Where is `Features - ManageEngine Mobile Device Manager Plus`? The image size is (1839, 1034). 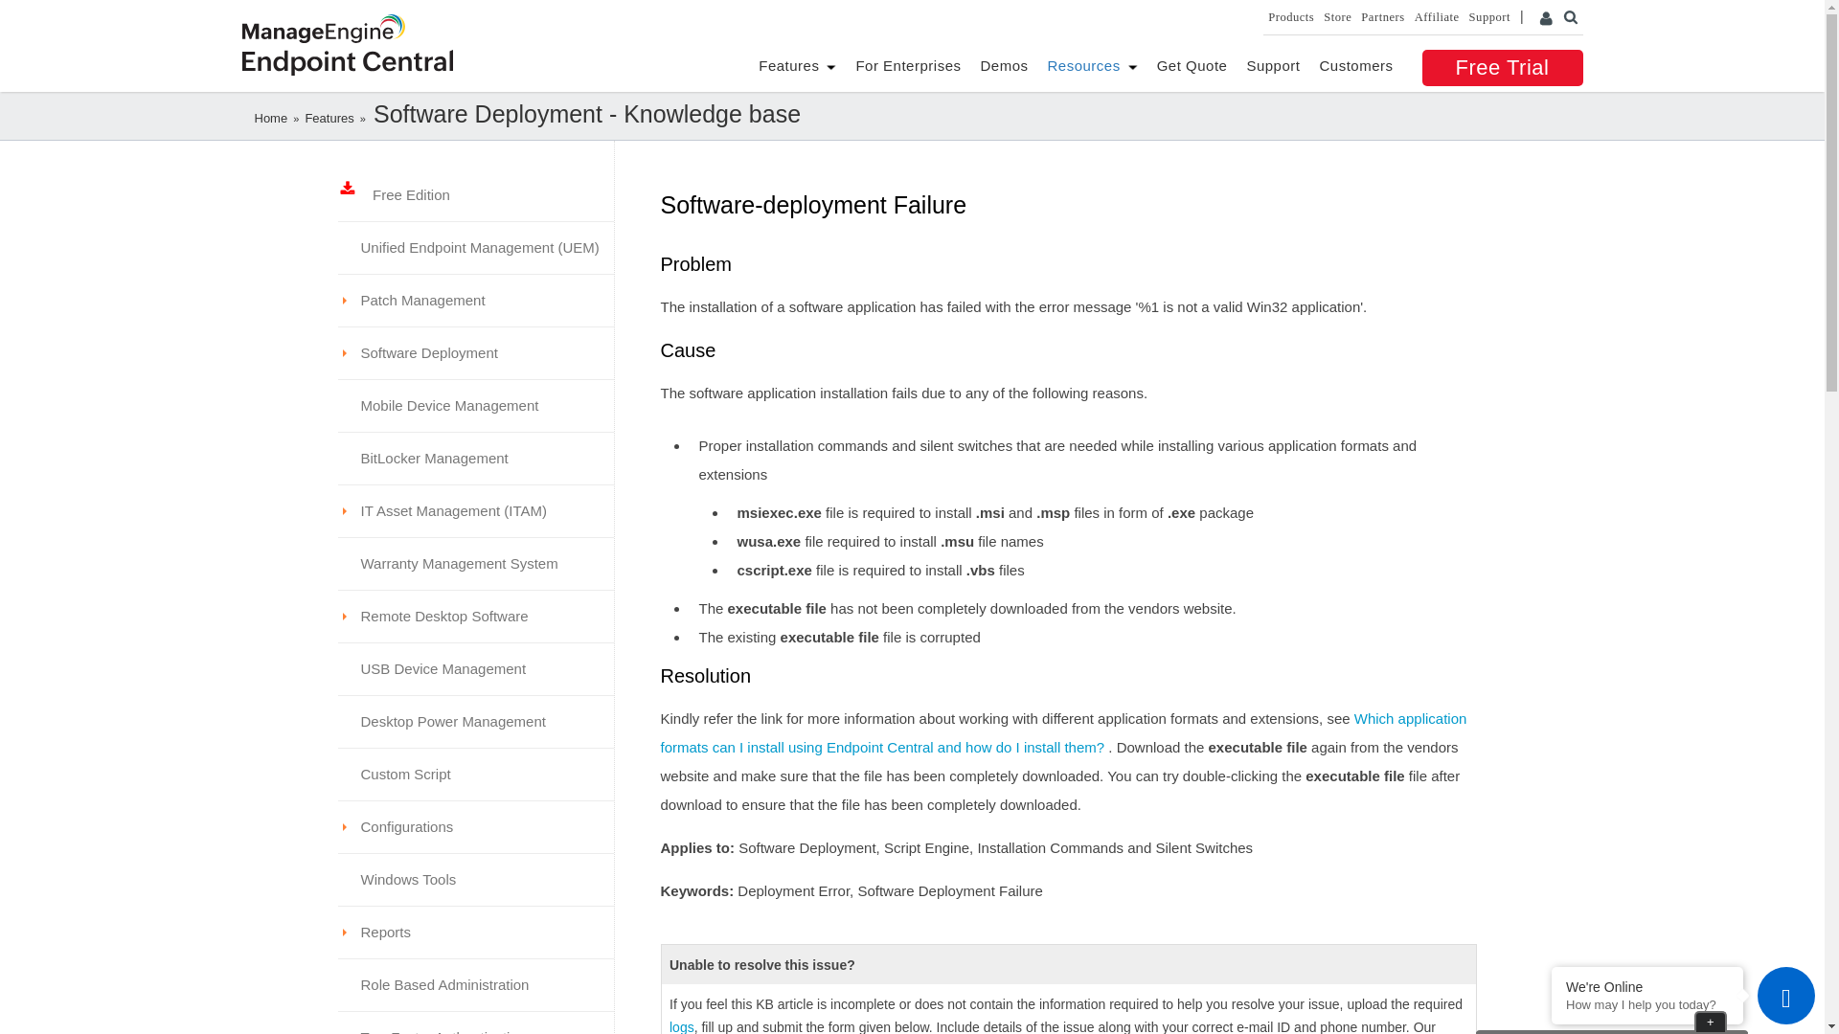
Features - ManageEngine Mobile Device Manager Plus is located at coordinates (787, 65).